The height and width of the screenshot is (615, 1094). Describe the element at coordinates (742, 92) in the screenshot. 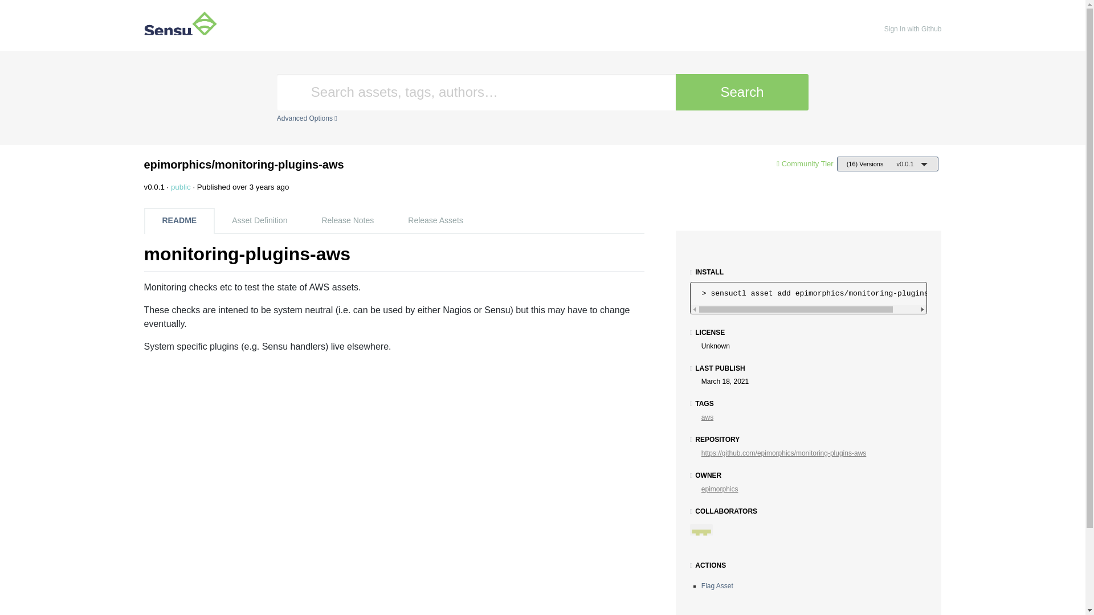

I see `Search` at that location.